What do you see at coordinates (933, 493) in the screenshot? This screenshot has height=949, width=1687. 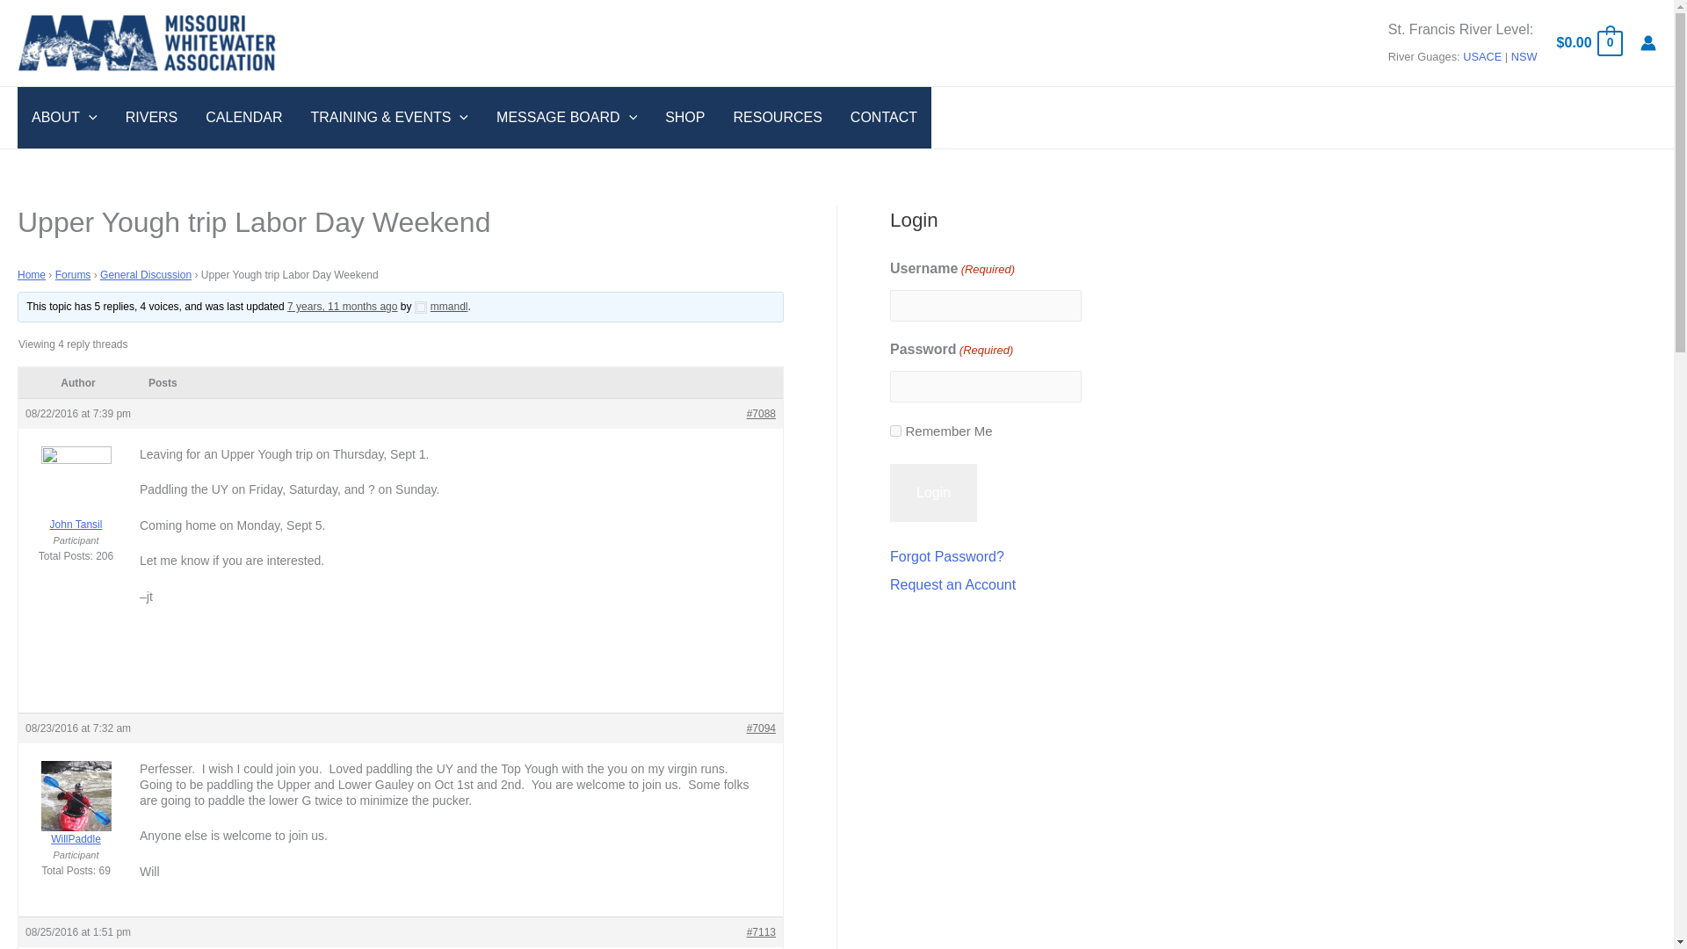 I see `Login` at bounding box center [933, 493].